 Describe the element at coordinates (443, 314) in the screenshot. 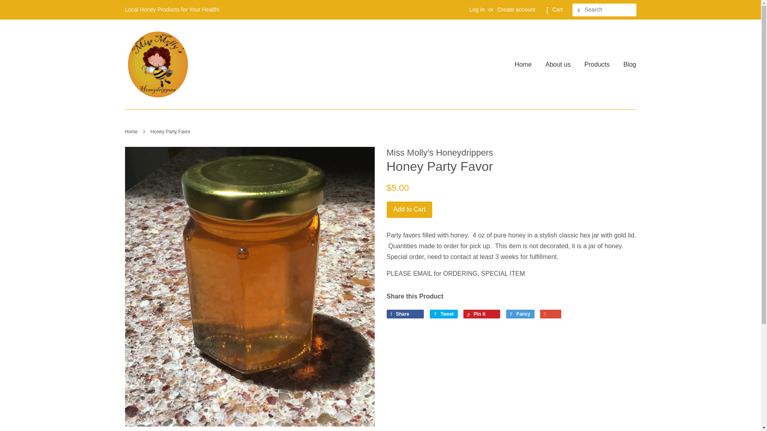

I see `About us` at that location.